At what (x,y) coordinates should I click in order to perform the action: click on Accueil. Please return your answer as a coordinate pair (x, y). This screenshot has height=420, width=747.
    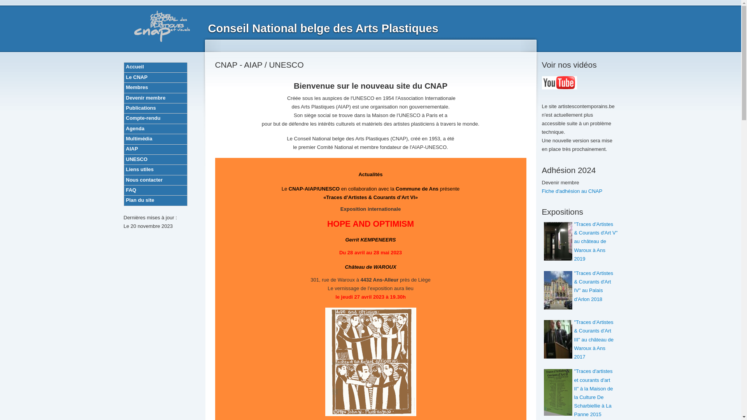
    Looking at the image, I should click on (156, 67).